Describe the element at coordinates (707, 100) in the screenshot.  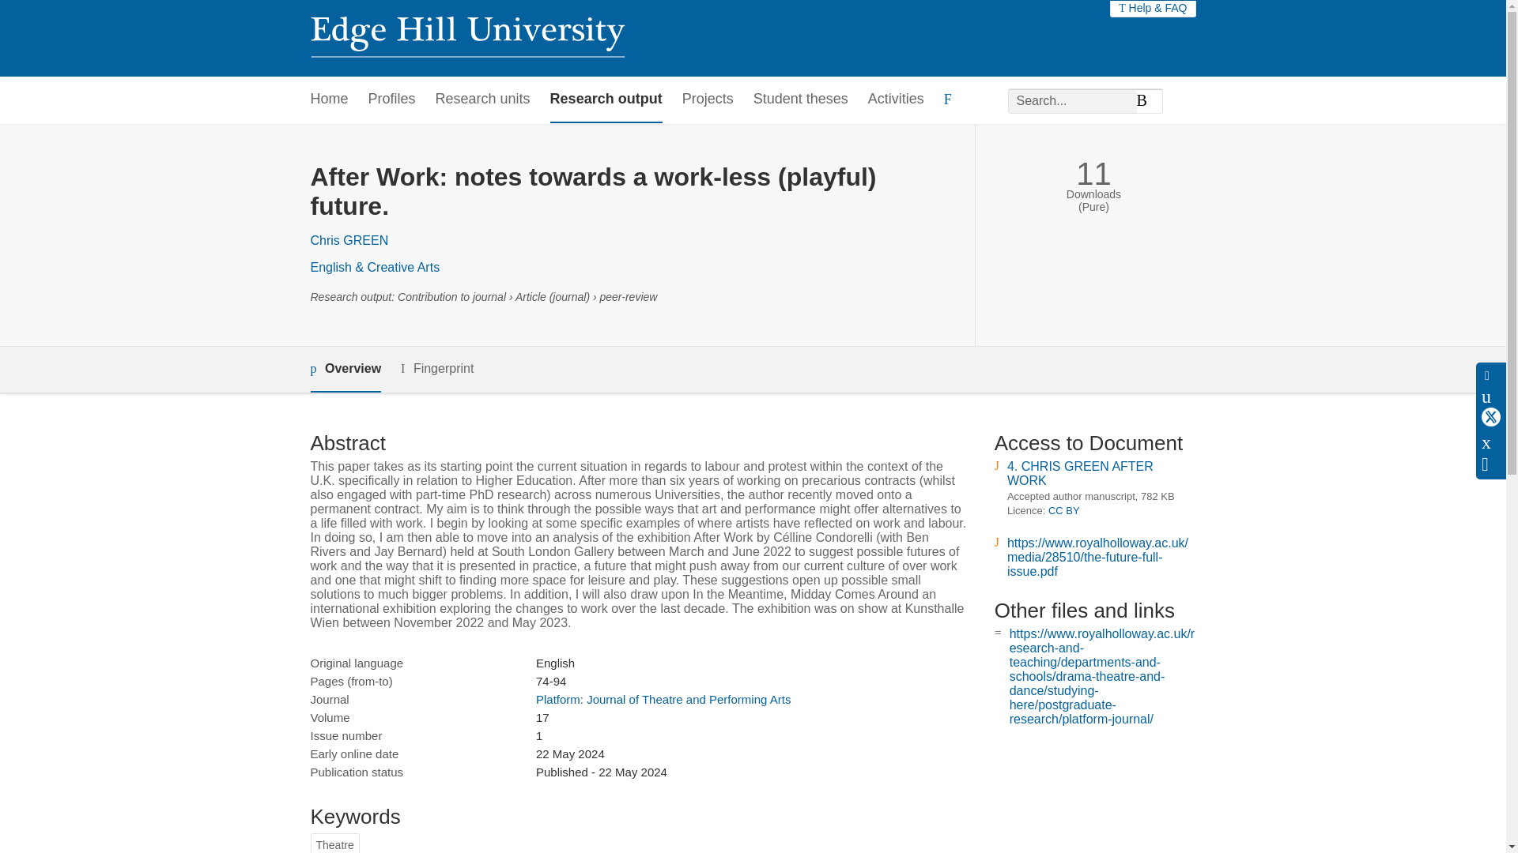
I see `Projects` at that location.